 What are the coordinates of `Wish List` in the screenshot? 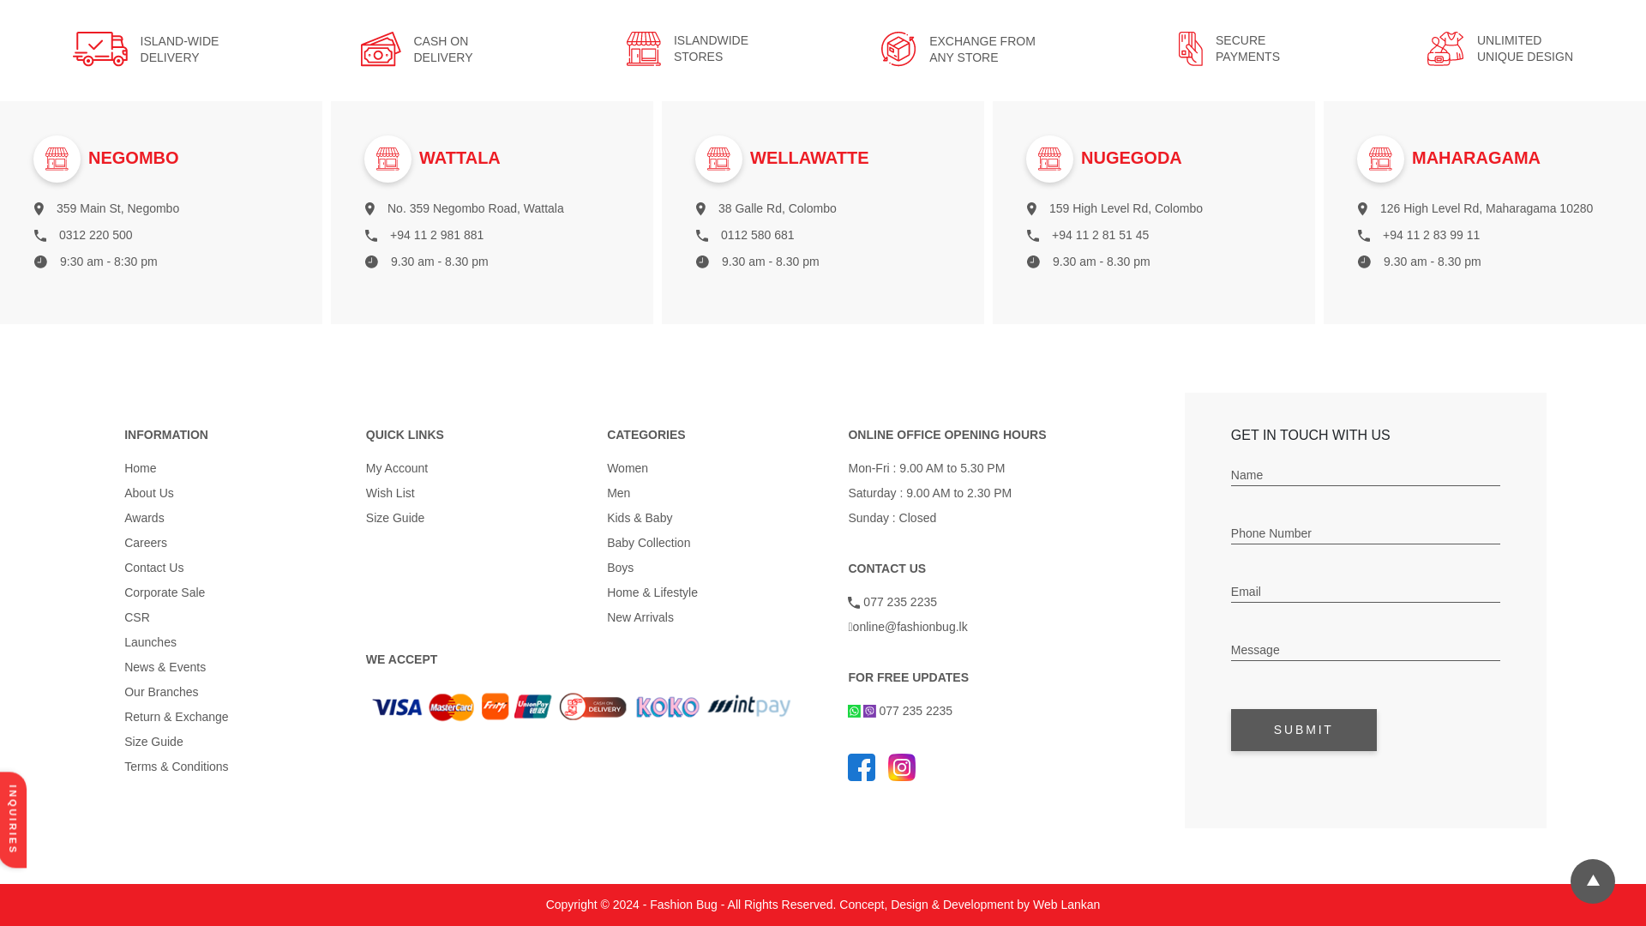 It's located at (473, 493).